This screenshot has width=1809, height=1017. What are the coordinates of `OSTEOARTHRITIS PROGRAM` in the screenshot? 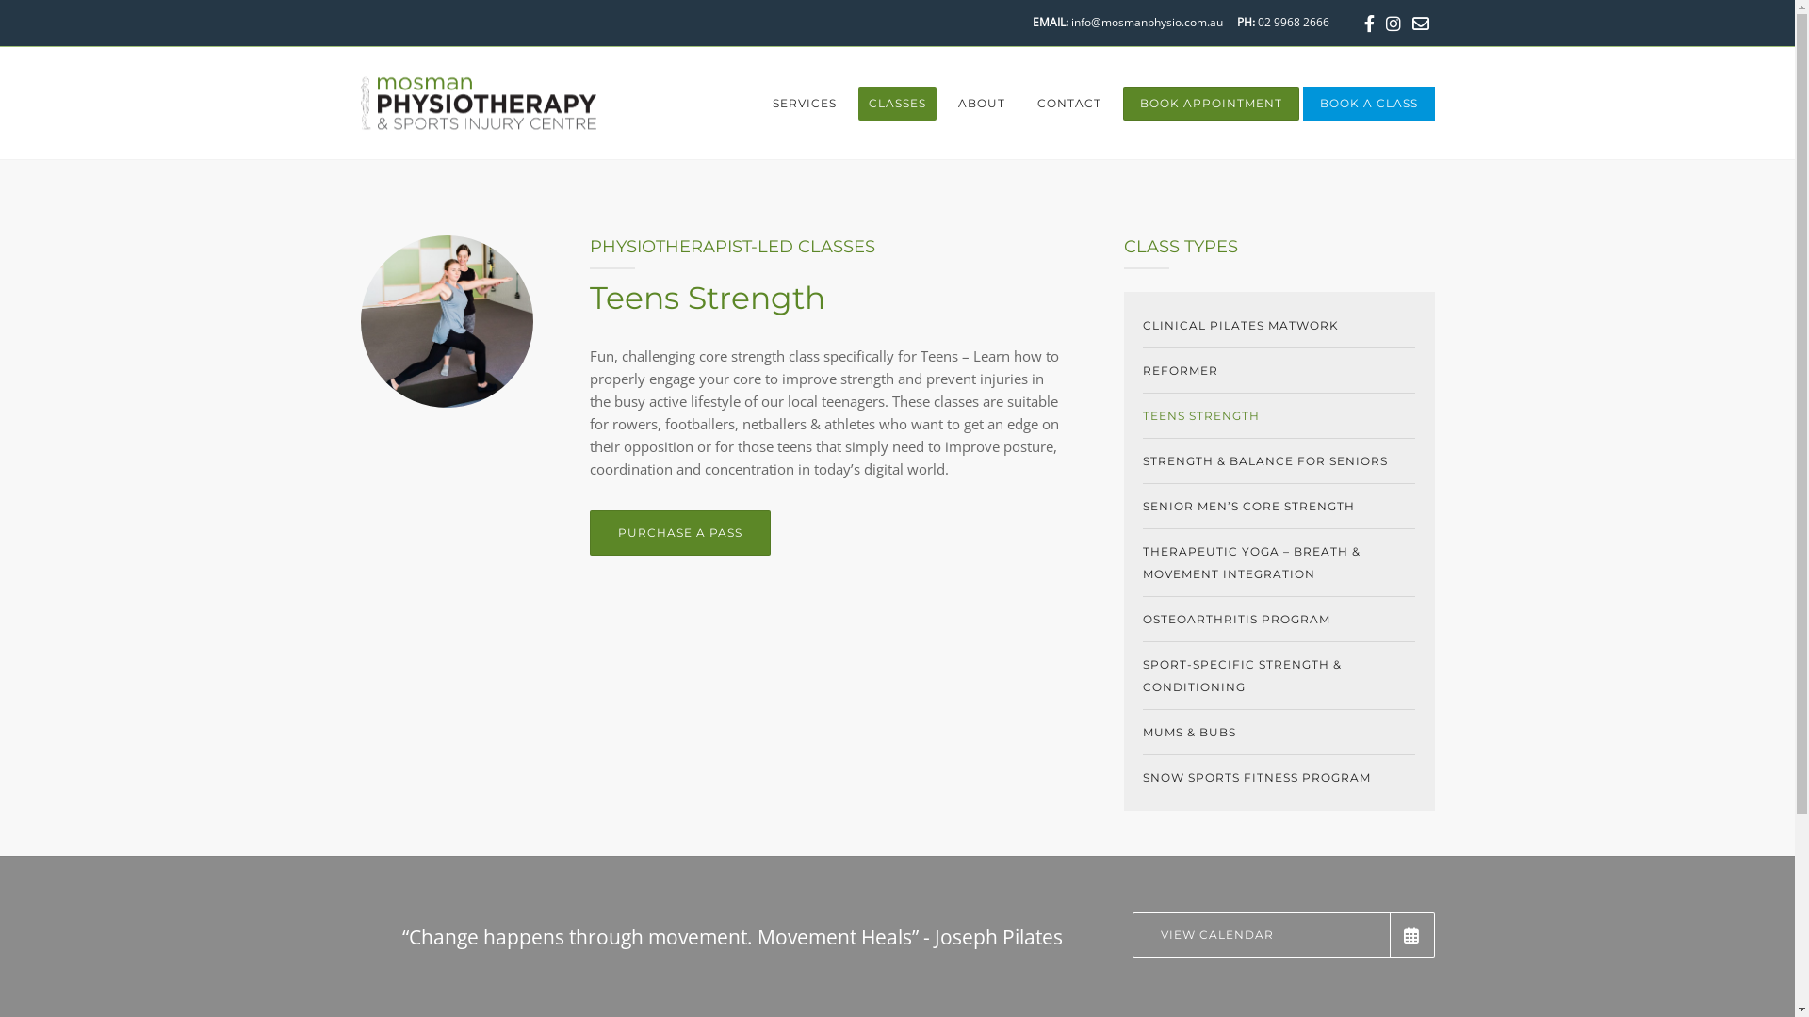 It's located at (1279, 620).